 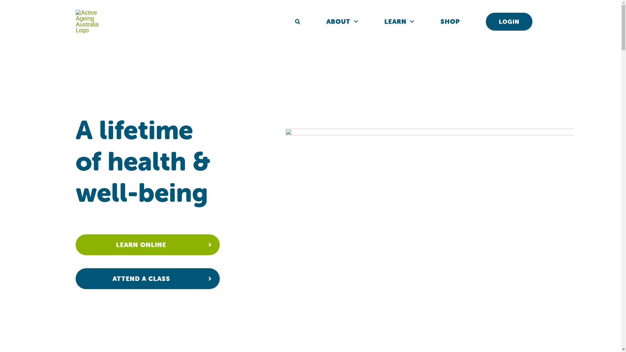 What do you see at coordinates (342, 22) in the screenshot?
I see `ABOUT` at bounding box center [342, 22].